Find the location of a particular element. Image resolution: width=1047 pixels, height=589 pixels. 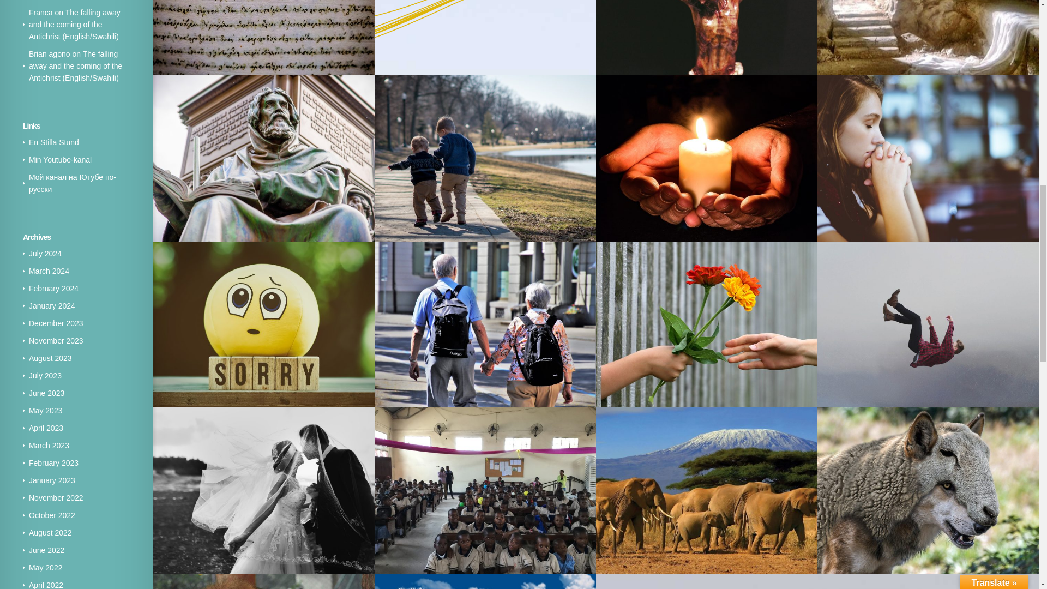

November 2023 is located at coordinates (56, 340).